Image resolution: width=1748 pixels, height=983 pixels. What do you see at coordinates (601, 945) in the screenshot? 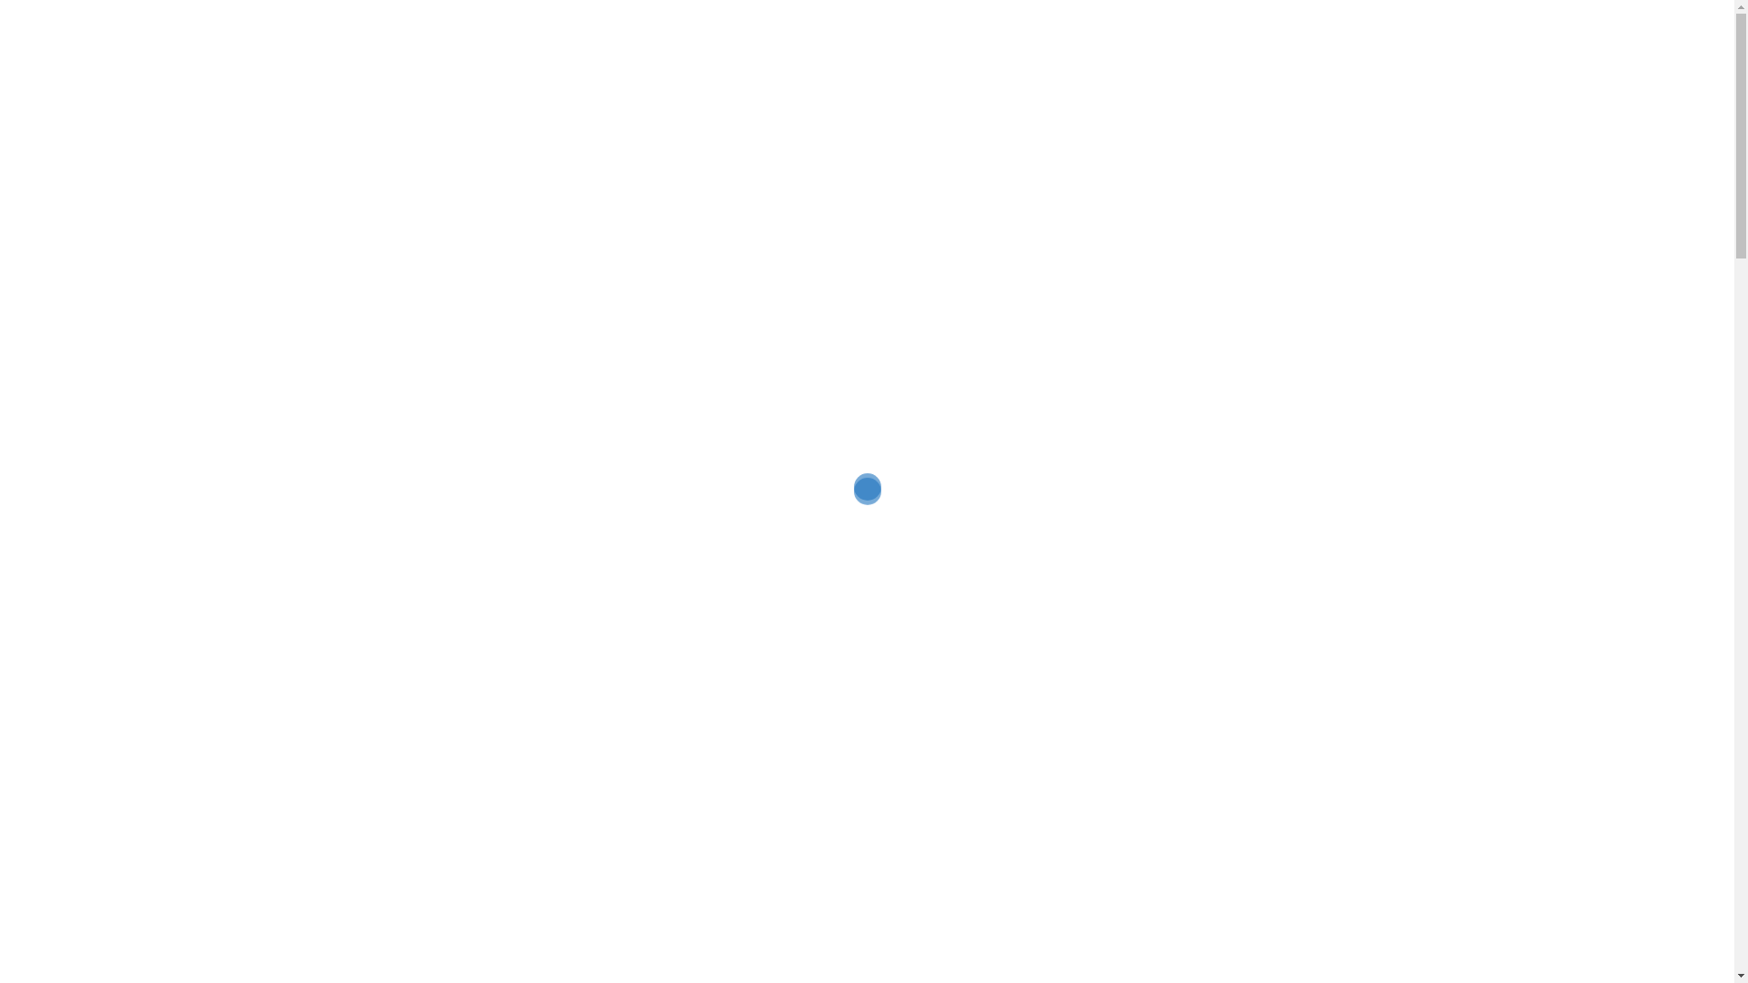
I see `Learn More` at bounding box center [601, 945].